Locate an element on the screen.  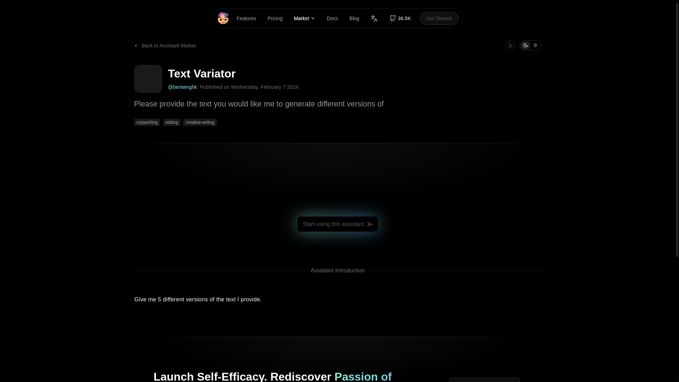
Back to Assistant Market is located at coordinates (165, 45).